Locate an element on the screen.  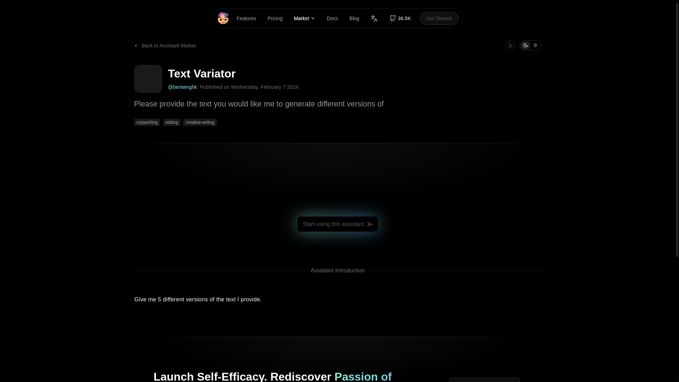
Back to Assistant Market is located at coordinates (165, 45).